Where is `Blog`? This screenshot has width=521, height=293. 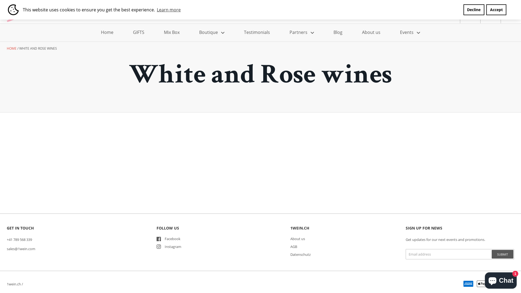 Blog is located at coordinates (338, 33).